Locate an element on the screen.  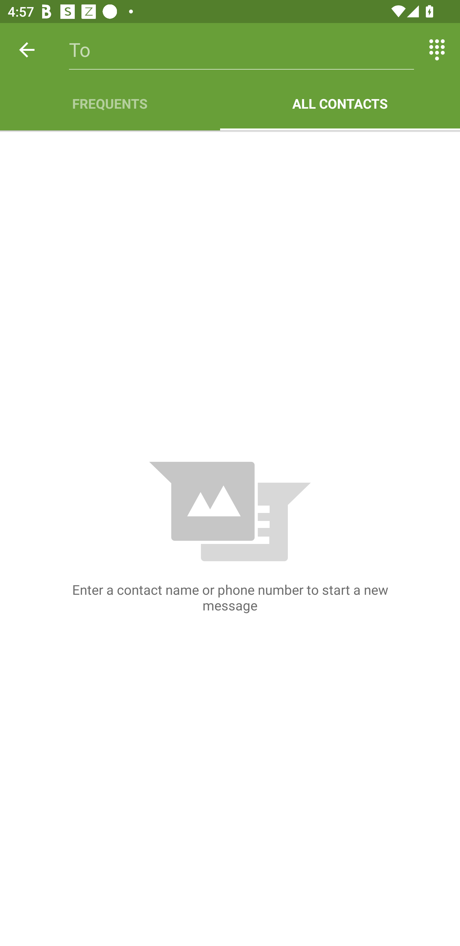
Back is located at coordinates (27, 50).